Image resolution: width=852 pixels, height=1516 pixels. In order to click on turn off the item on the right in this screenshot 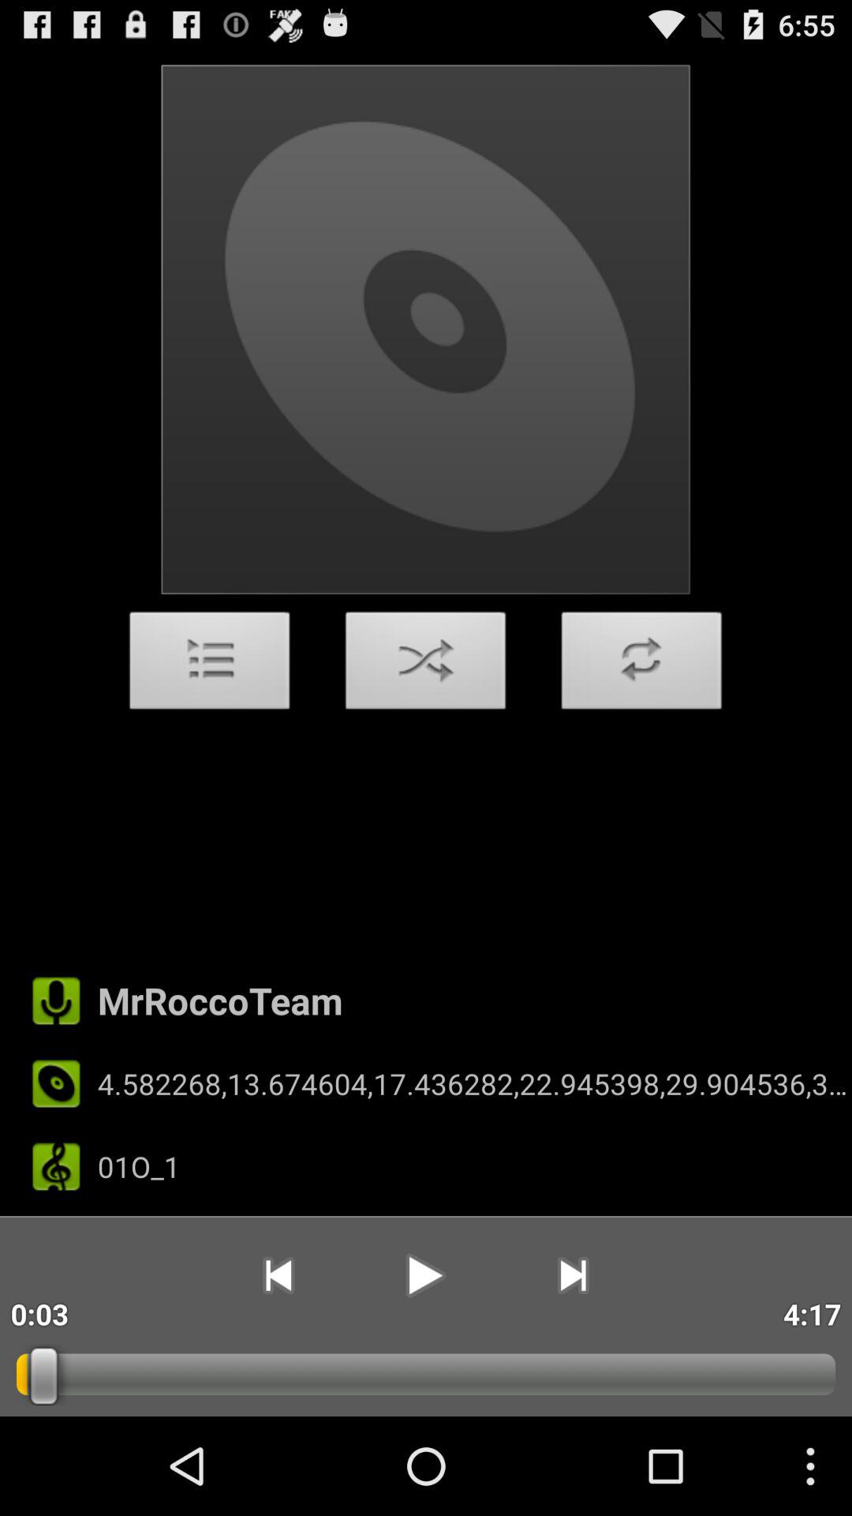, I will do `click(641, 665)`.